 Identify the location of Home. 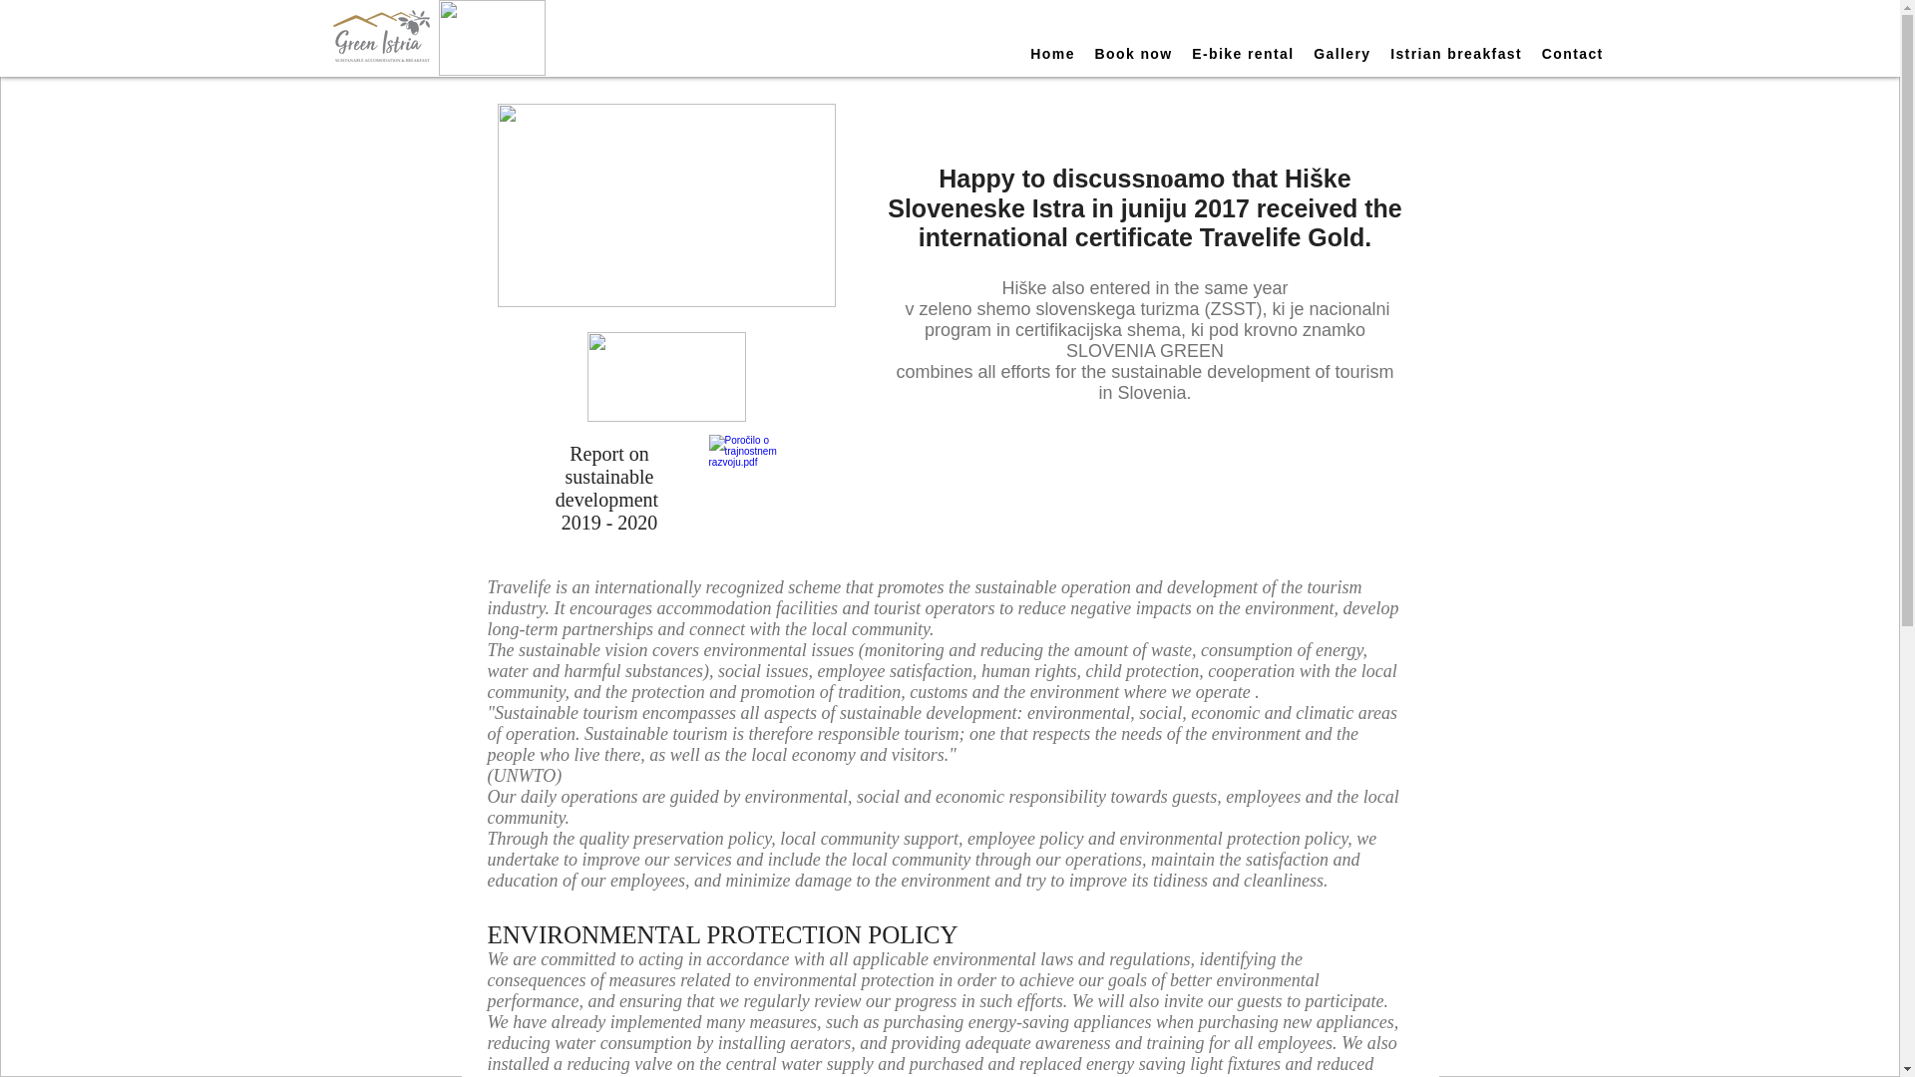
(1053, 54).